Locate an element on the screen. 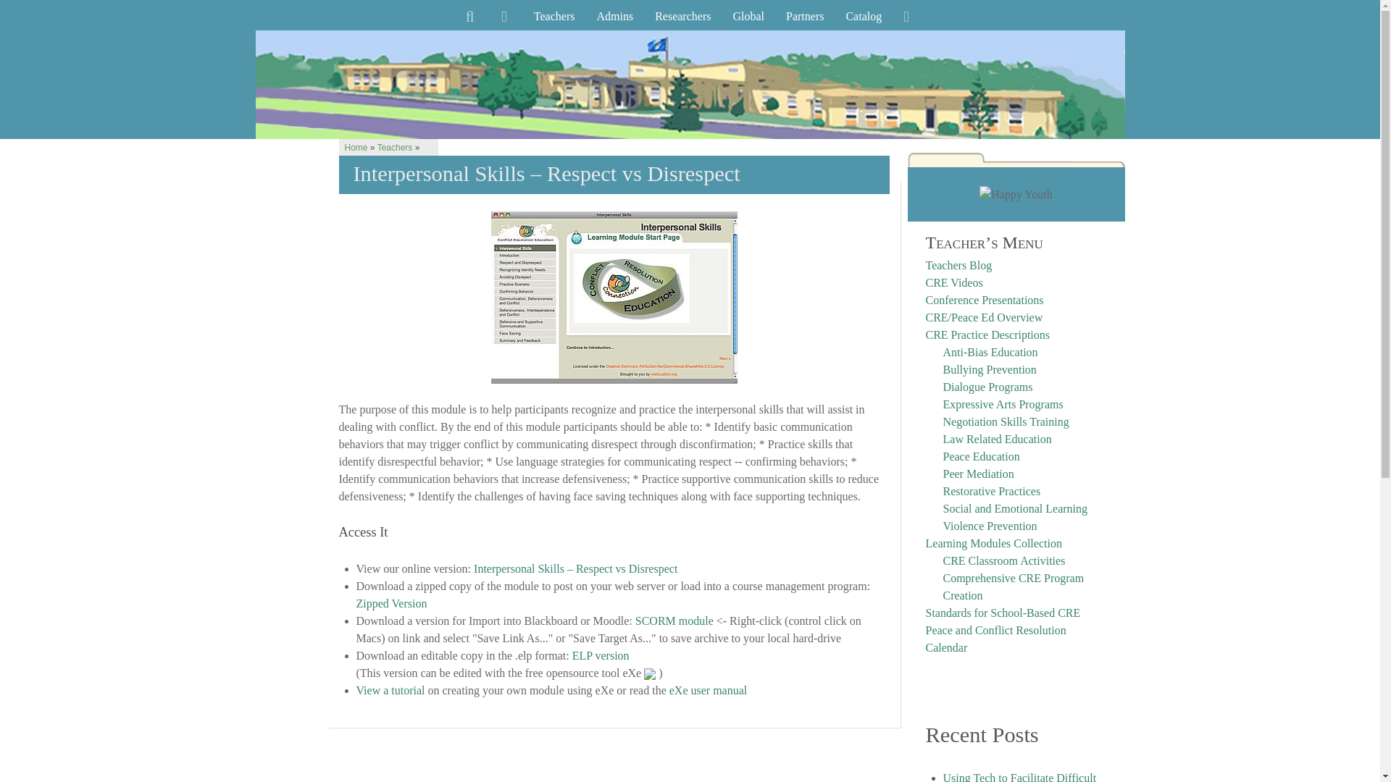 The image size is (1391, 782). CRE Videos is located at coordinates (955, 282).